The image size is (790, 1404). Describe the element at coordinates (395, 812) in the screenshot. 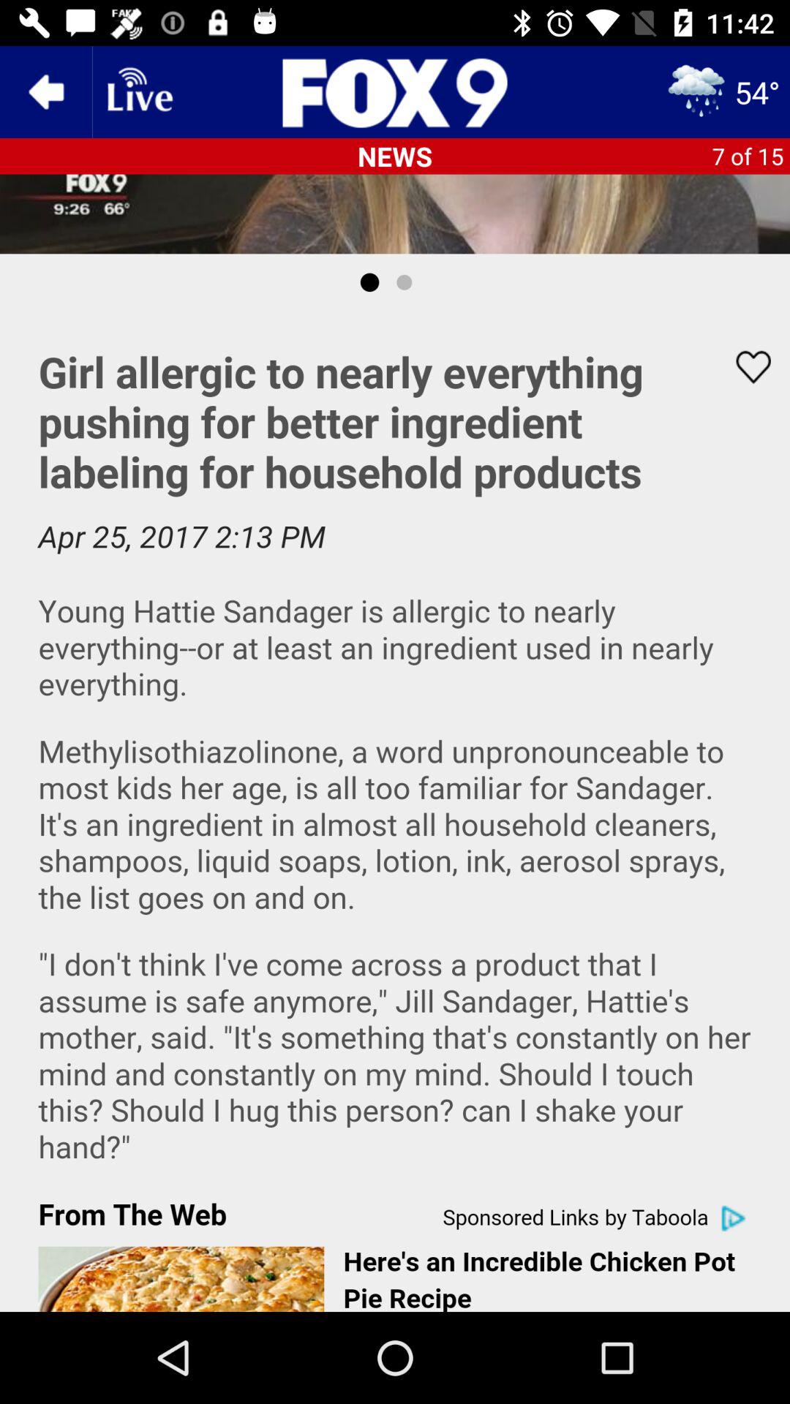

I see `description page` at that location.